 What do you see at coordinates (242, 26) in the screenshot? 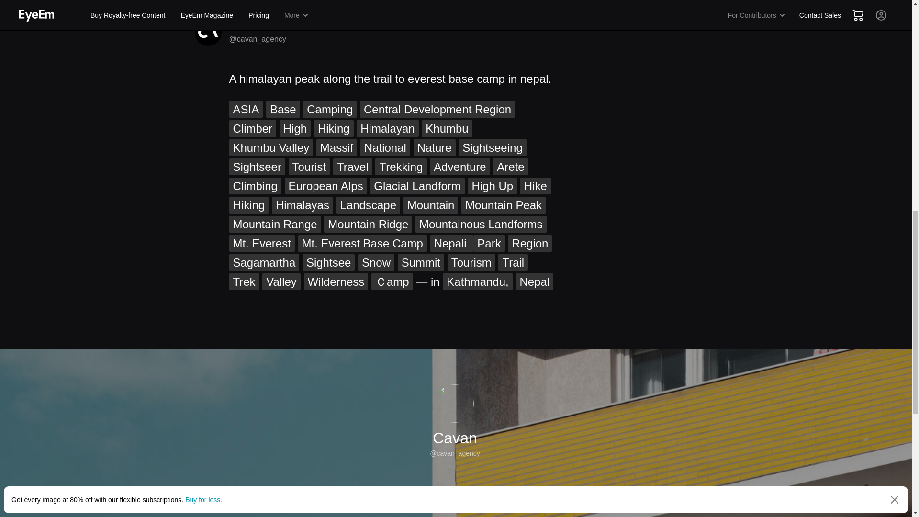
I see `Cavan` at bounding box center [242, 26].